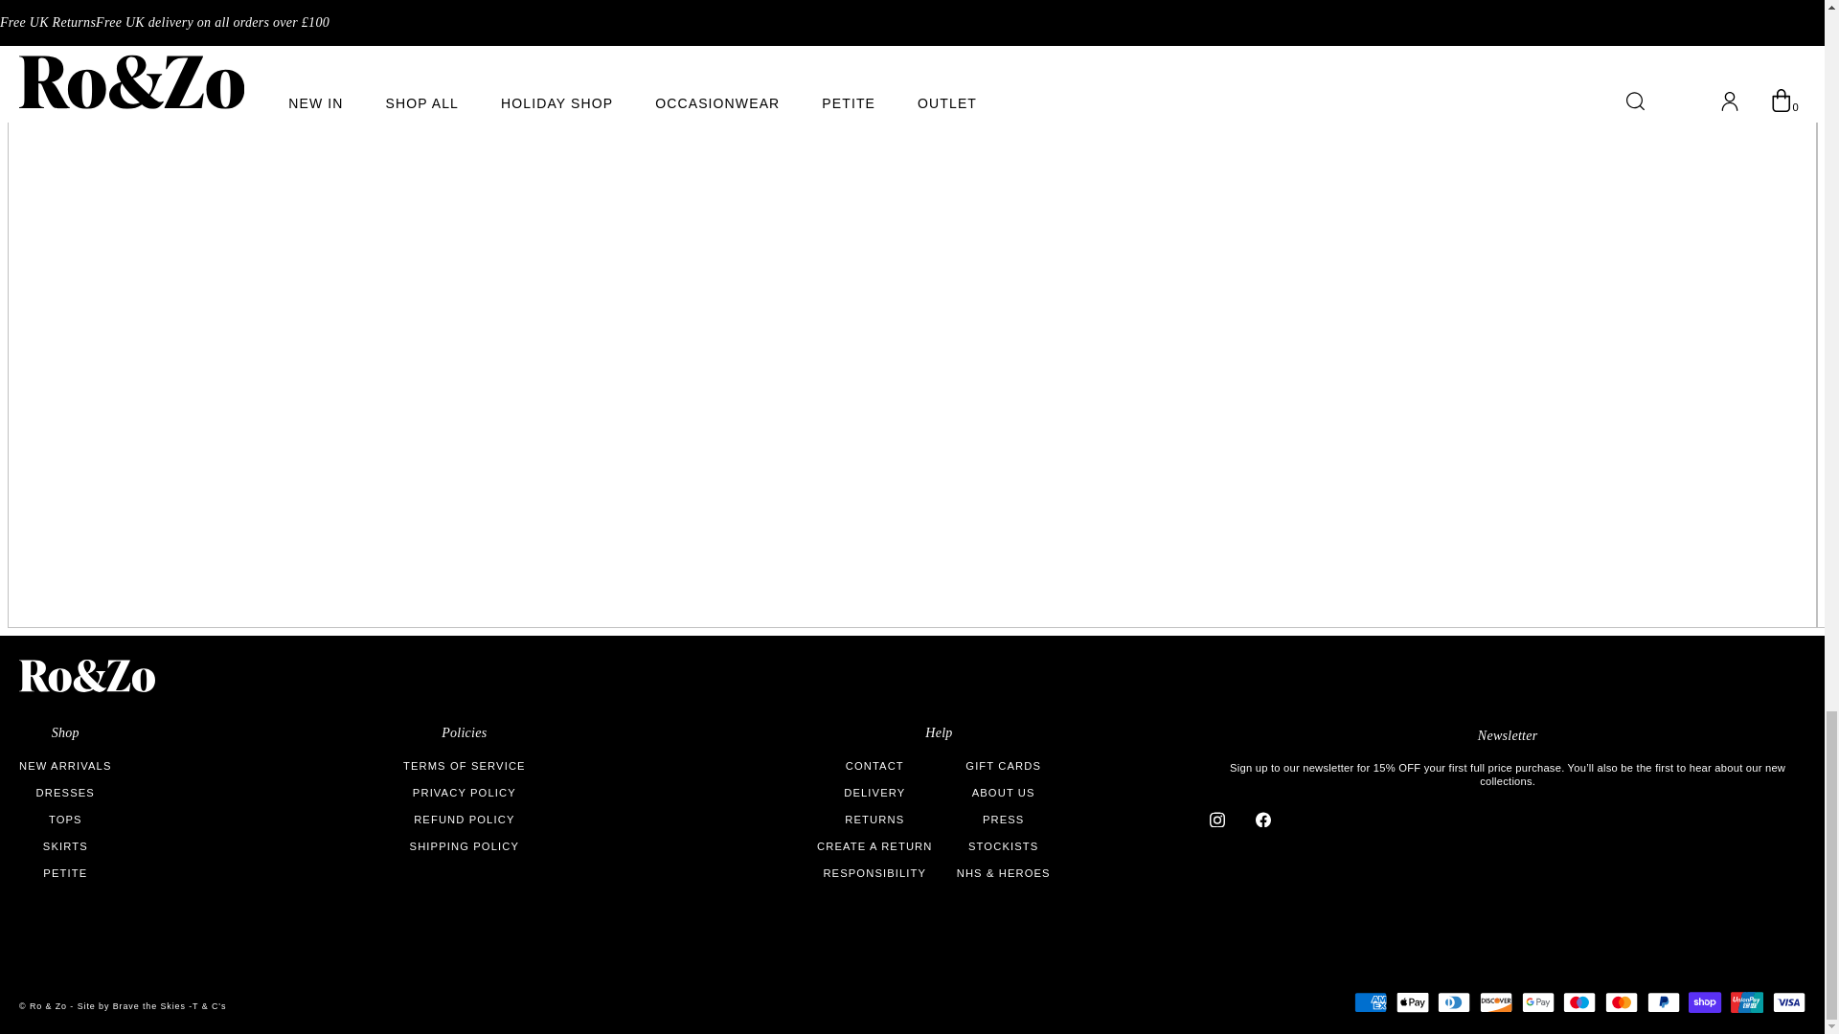 The width and height of the screenshot is (1839, 1034). I want to click on Shop Pay, so click(1705, 1001).